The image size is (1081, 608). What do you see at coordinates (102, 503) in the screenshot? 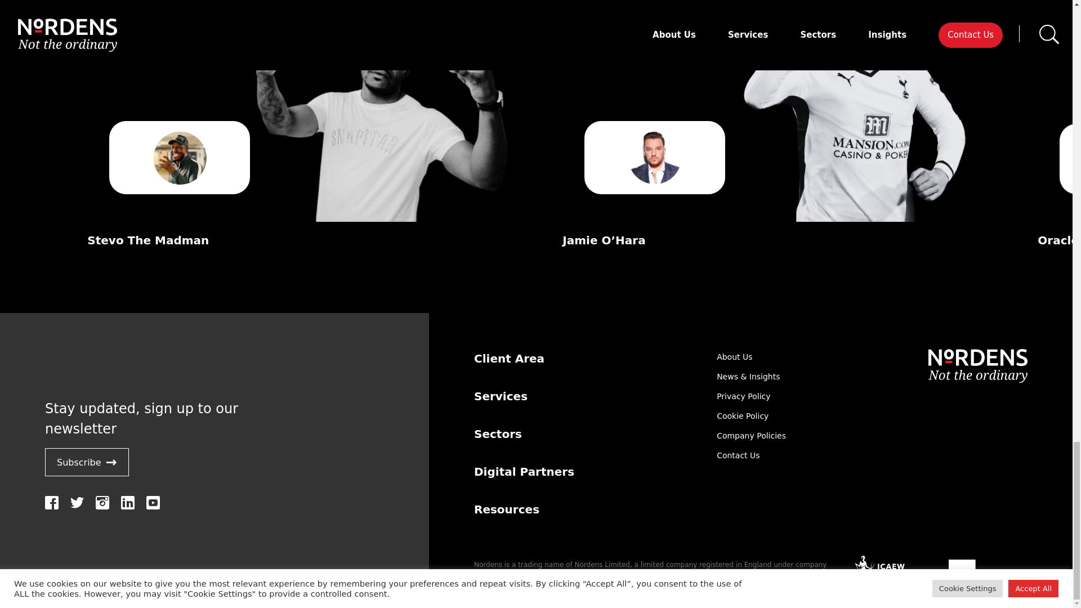
I see `Follow Nordens on Instagram` at bounding box center [102, 503].